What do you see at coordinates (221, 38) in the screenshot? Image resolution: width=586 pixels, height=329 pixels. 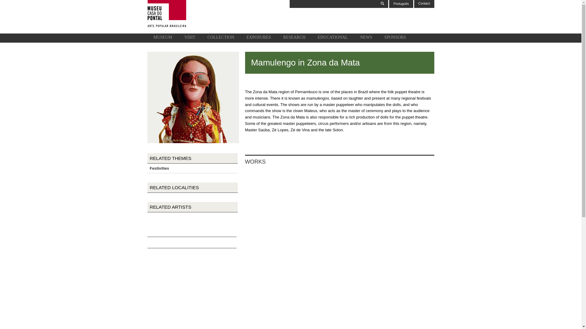 I see `COLLECTION` at bounding box center [221, 38].